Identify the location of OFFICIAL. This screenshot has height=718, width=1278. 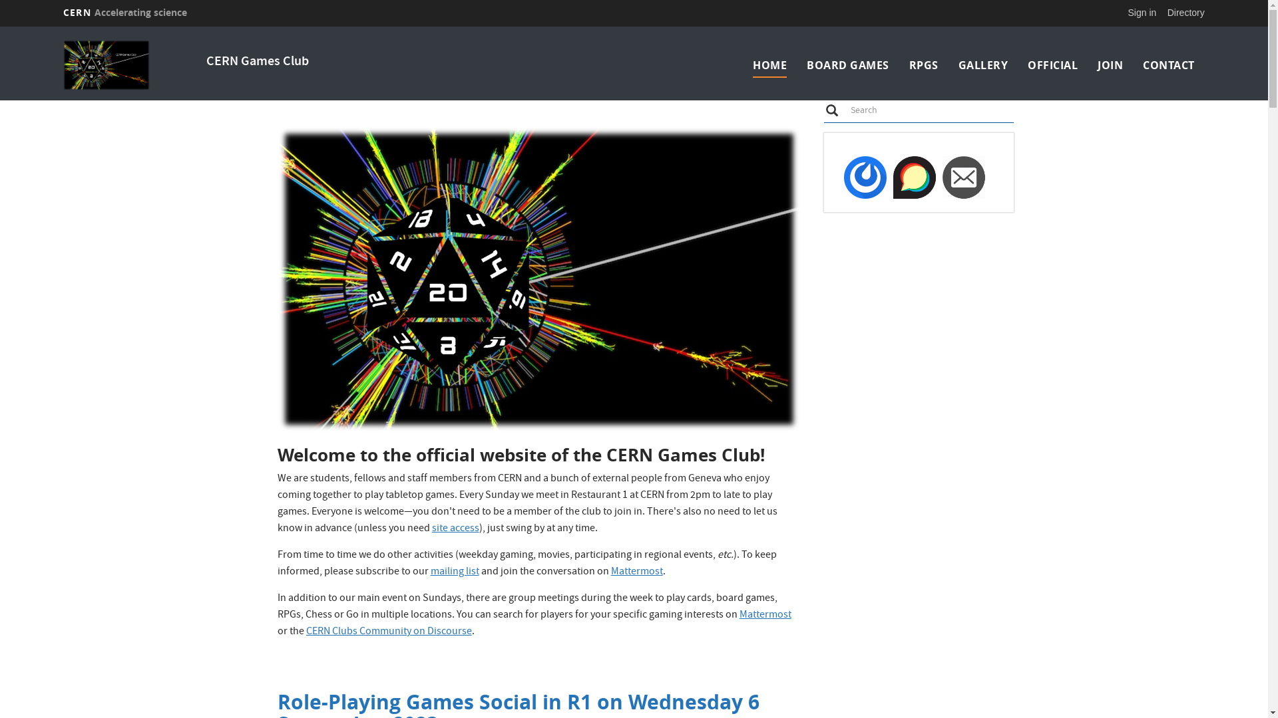
(1053, 65).